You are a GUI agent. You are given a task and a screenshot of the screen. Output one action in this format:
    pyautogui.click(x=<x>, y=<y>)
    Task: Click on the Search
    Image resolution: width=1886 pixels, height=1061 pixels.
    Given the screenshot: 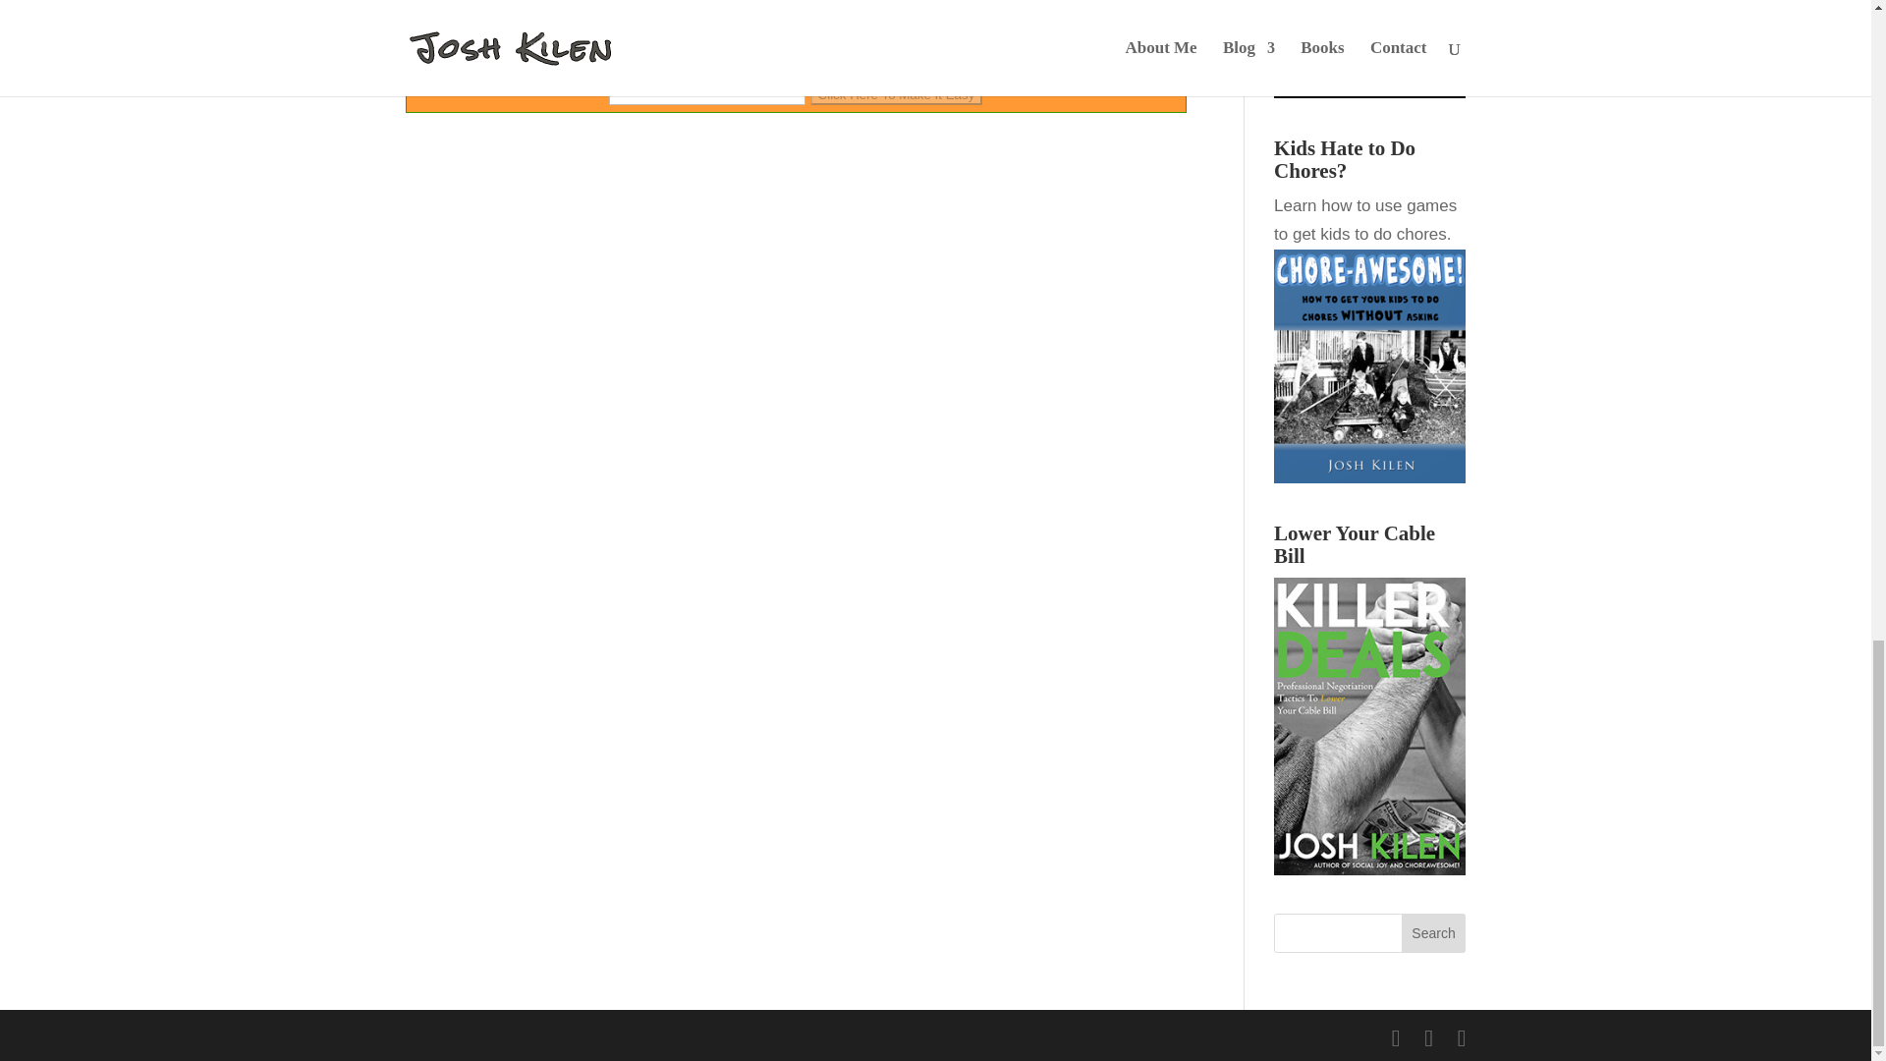 What is the action you would take?
    pyautogui.click(x=1434, y=932)
    